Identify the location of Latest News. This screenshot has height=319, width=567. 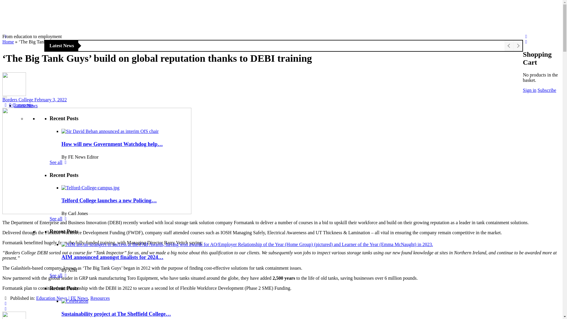
(26, 105).